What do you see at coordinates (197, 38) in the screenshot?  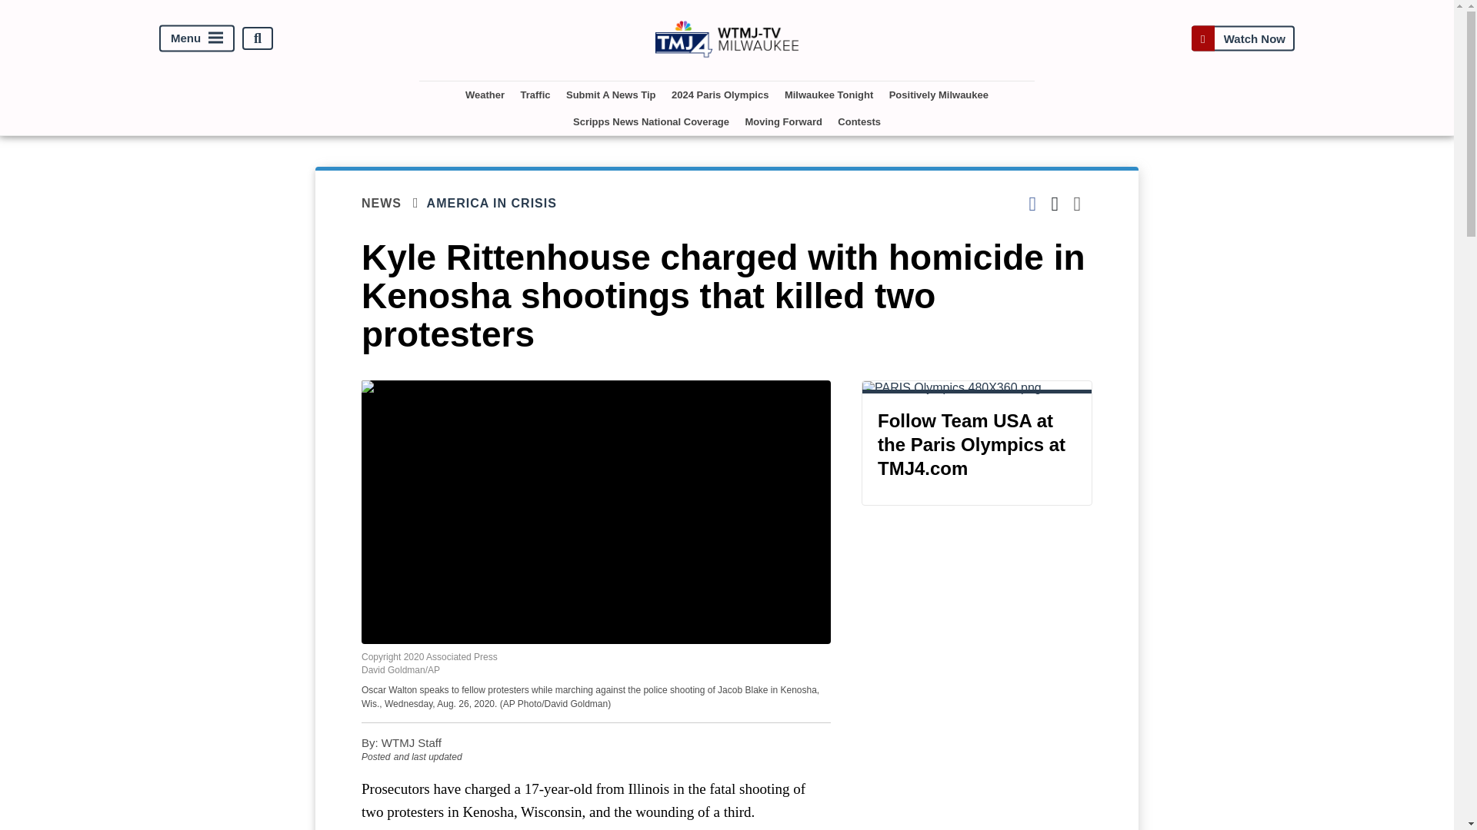 I see `Menu` at bounding box center [197, 38].